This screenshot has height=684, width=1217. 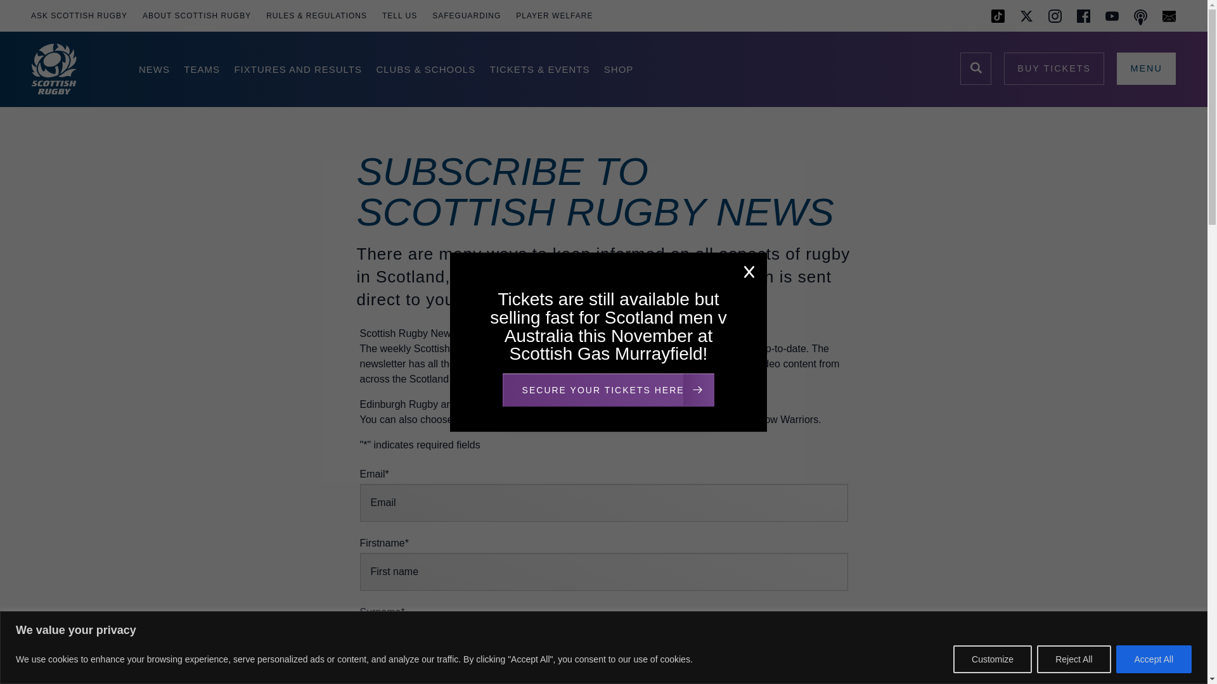 I want to click on ASK SCOTTISH RUGBY, so click(x=77, y=15).